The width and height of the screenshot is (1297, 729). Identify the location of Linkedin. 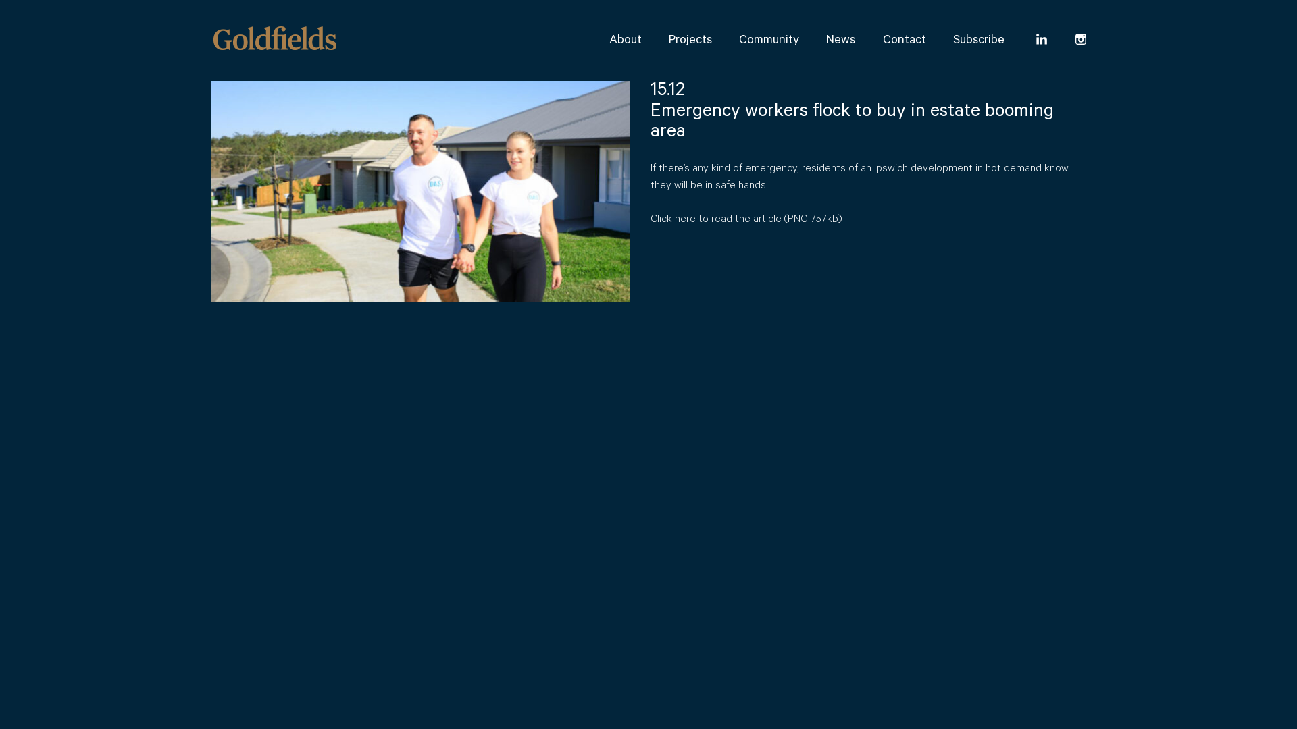
(1042, 40).